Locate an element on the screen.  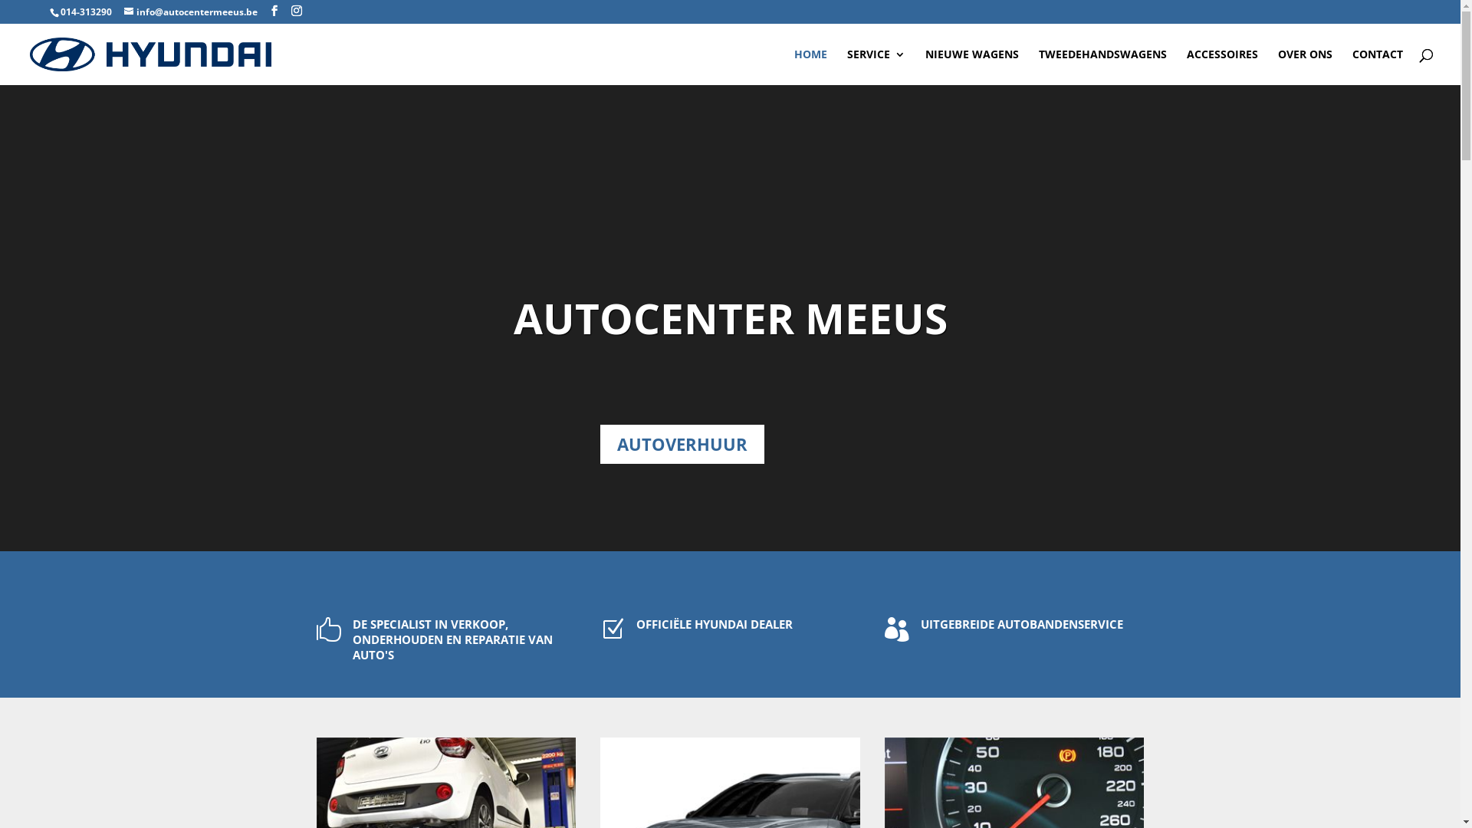
CONTACT is located at coordinates (1378, 67).